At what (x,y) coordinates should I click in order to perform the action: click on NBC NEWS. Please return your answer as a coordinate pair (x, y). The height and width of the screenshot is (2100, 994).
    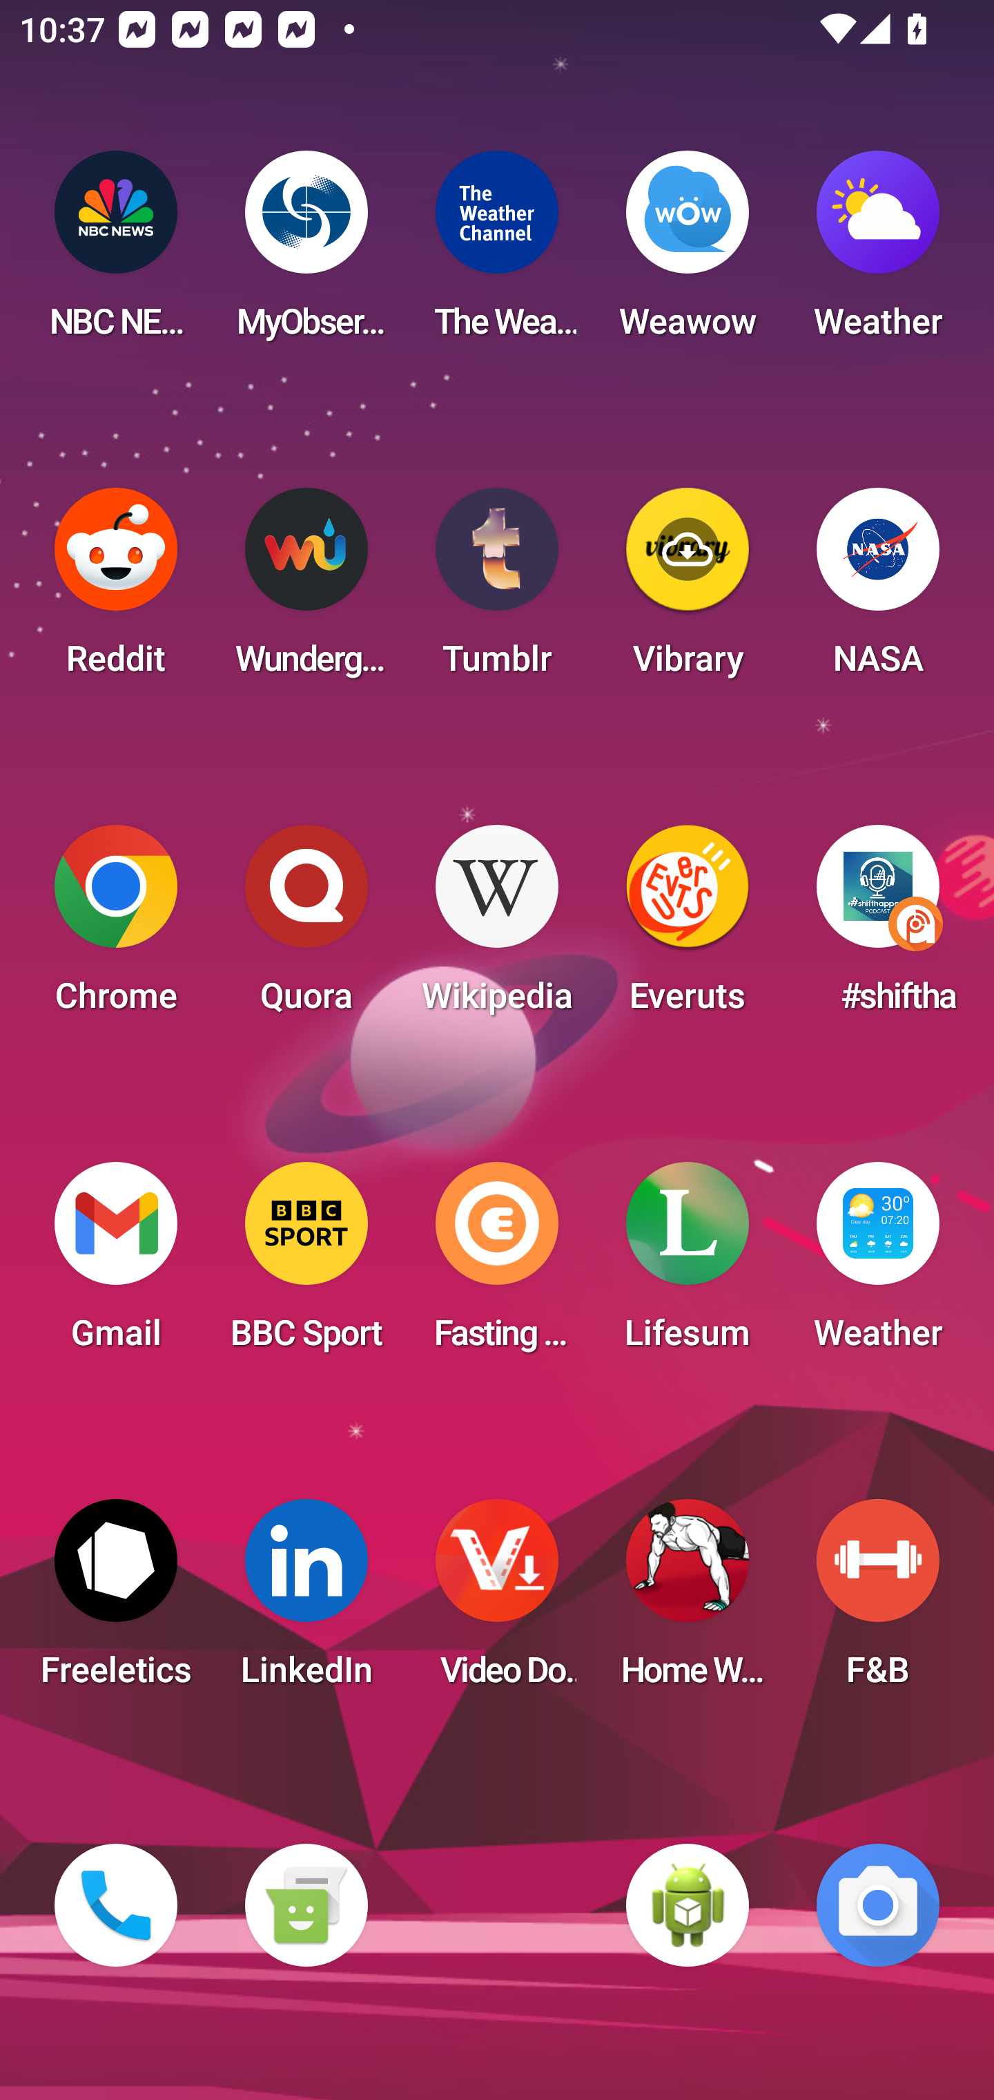
    Looking at the image, I should click on (116, 253).